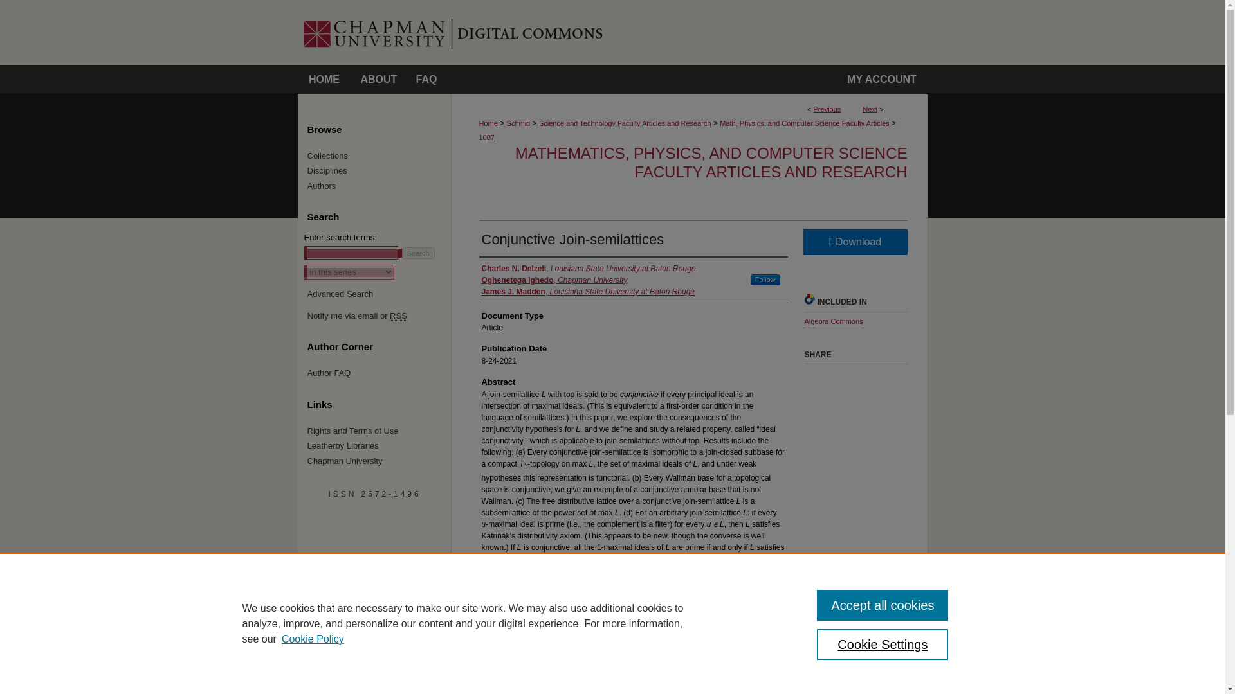 The width and height of the screenshot is (1235, 694). What do you see at coordinates (324, 80) in the screenshot?
I see `HOME` at bounding box center [324, 80].